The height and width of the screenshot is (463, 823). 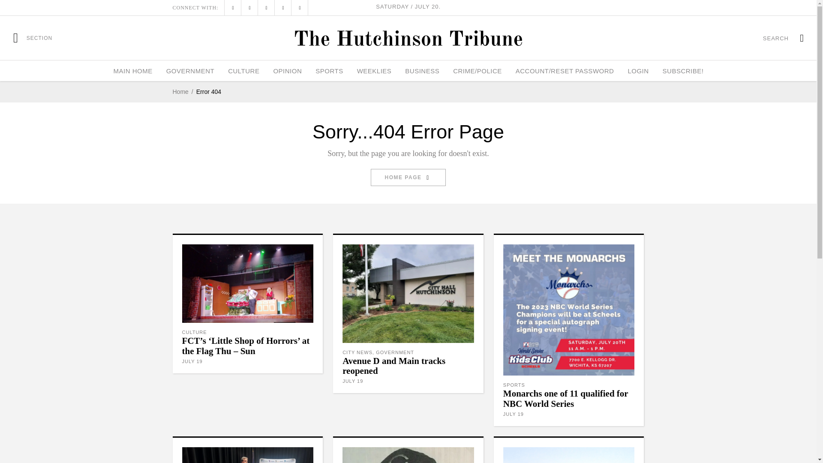 What do you see at coordinates (422, 71) in the screenshot?
I see `BUSINESS` at bounding box center [422, 71].